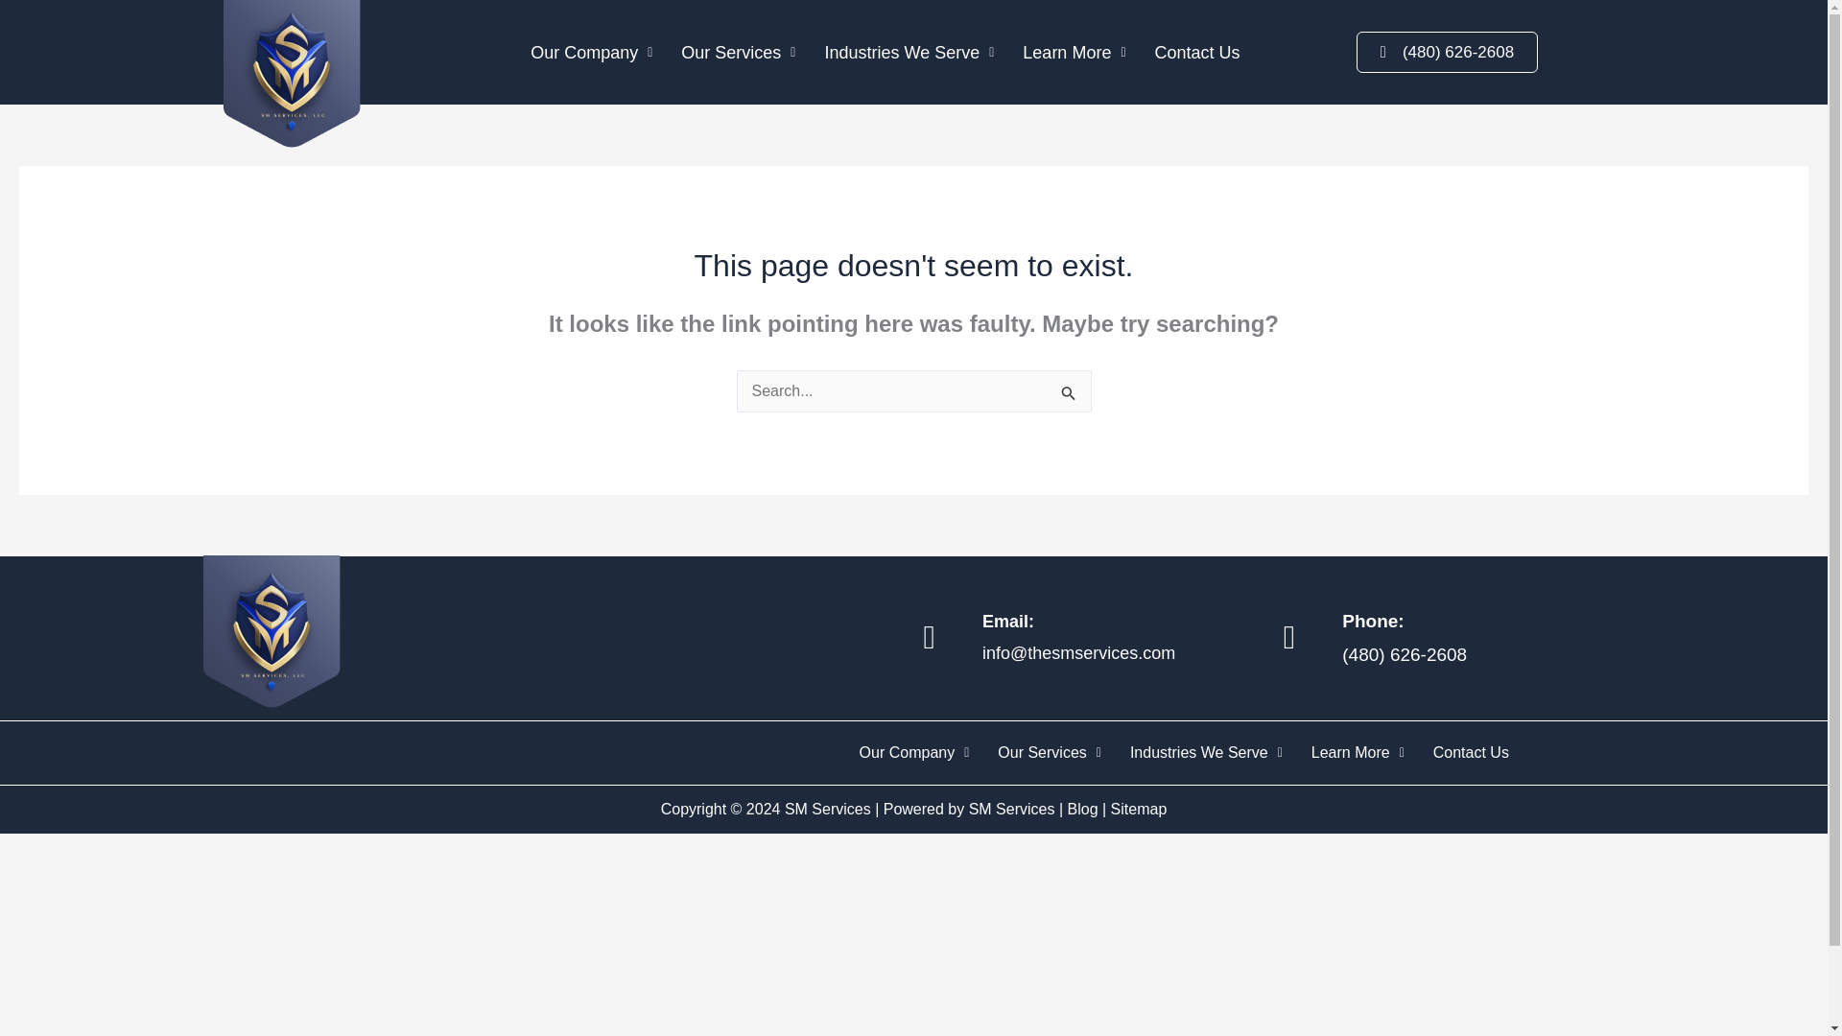  I want to click on Learn More, so click(1074, 52).